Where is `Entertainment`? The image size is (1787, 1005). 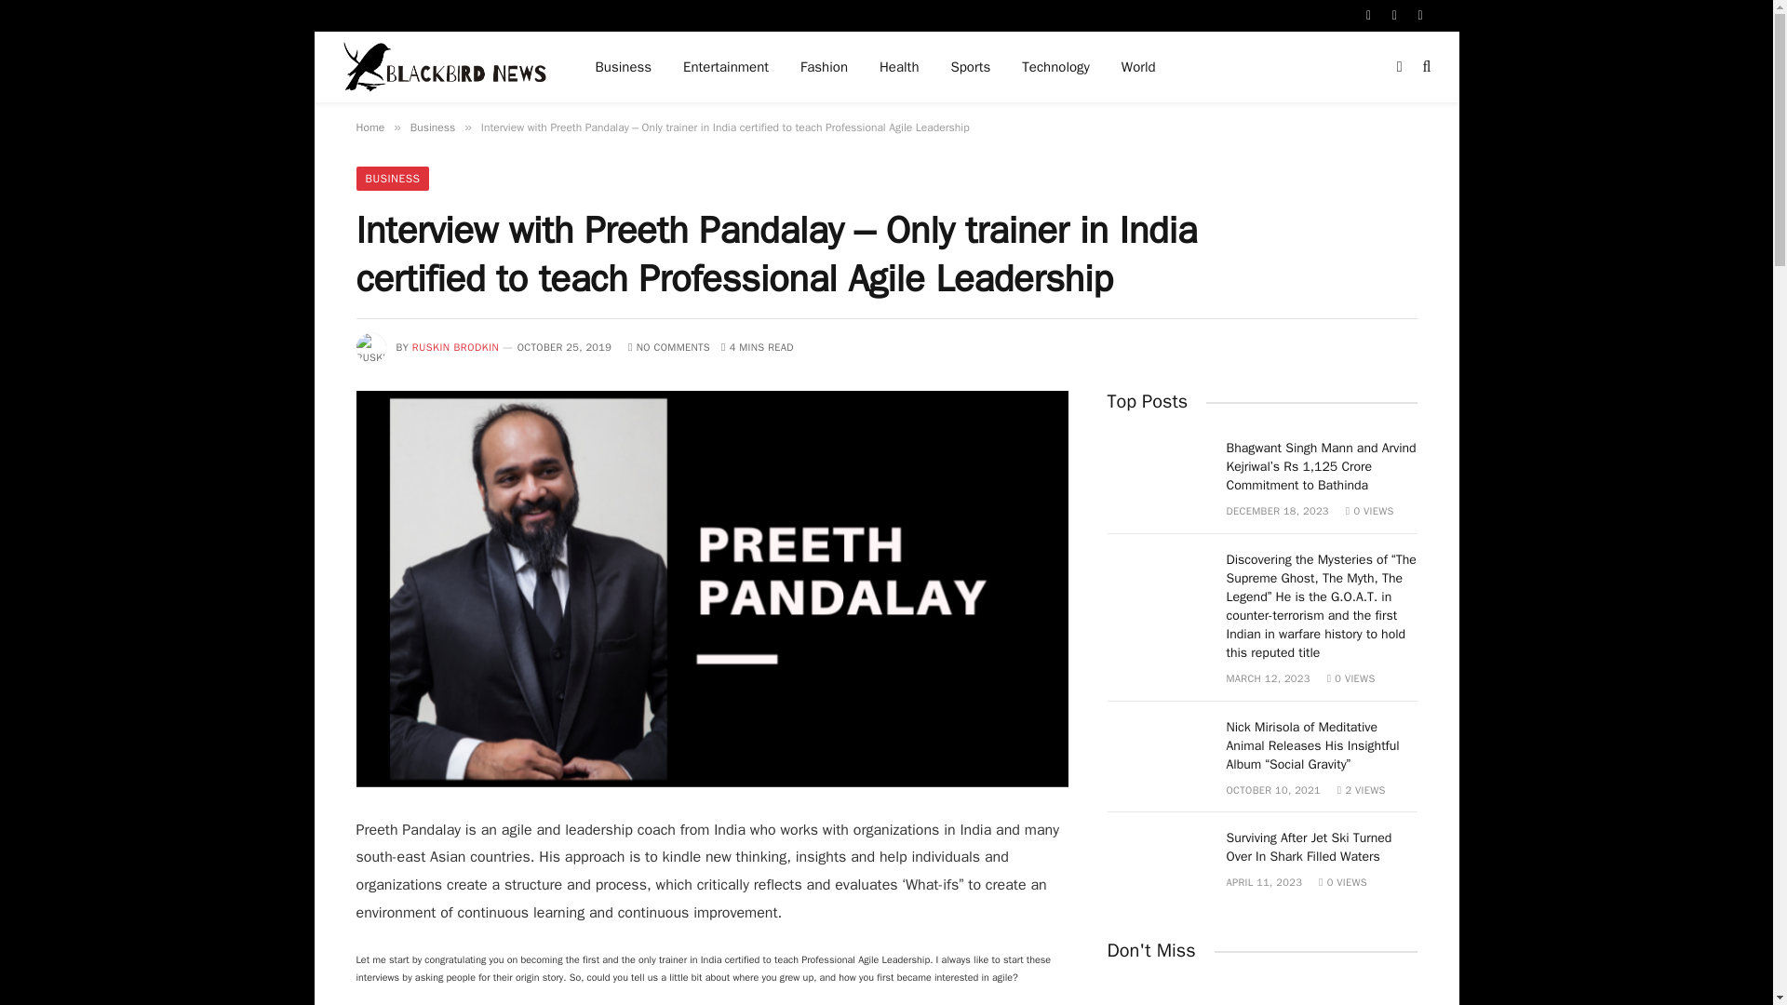 Entertainment is located at coordinates (725, 67).